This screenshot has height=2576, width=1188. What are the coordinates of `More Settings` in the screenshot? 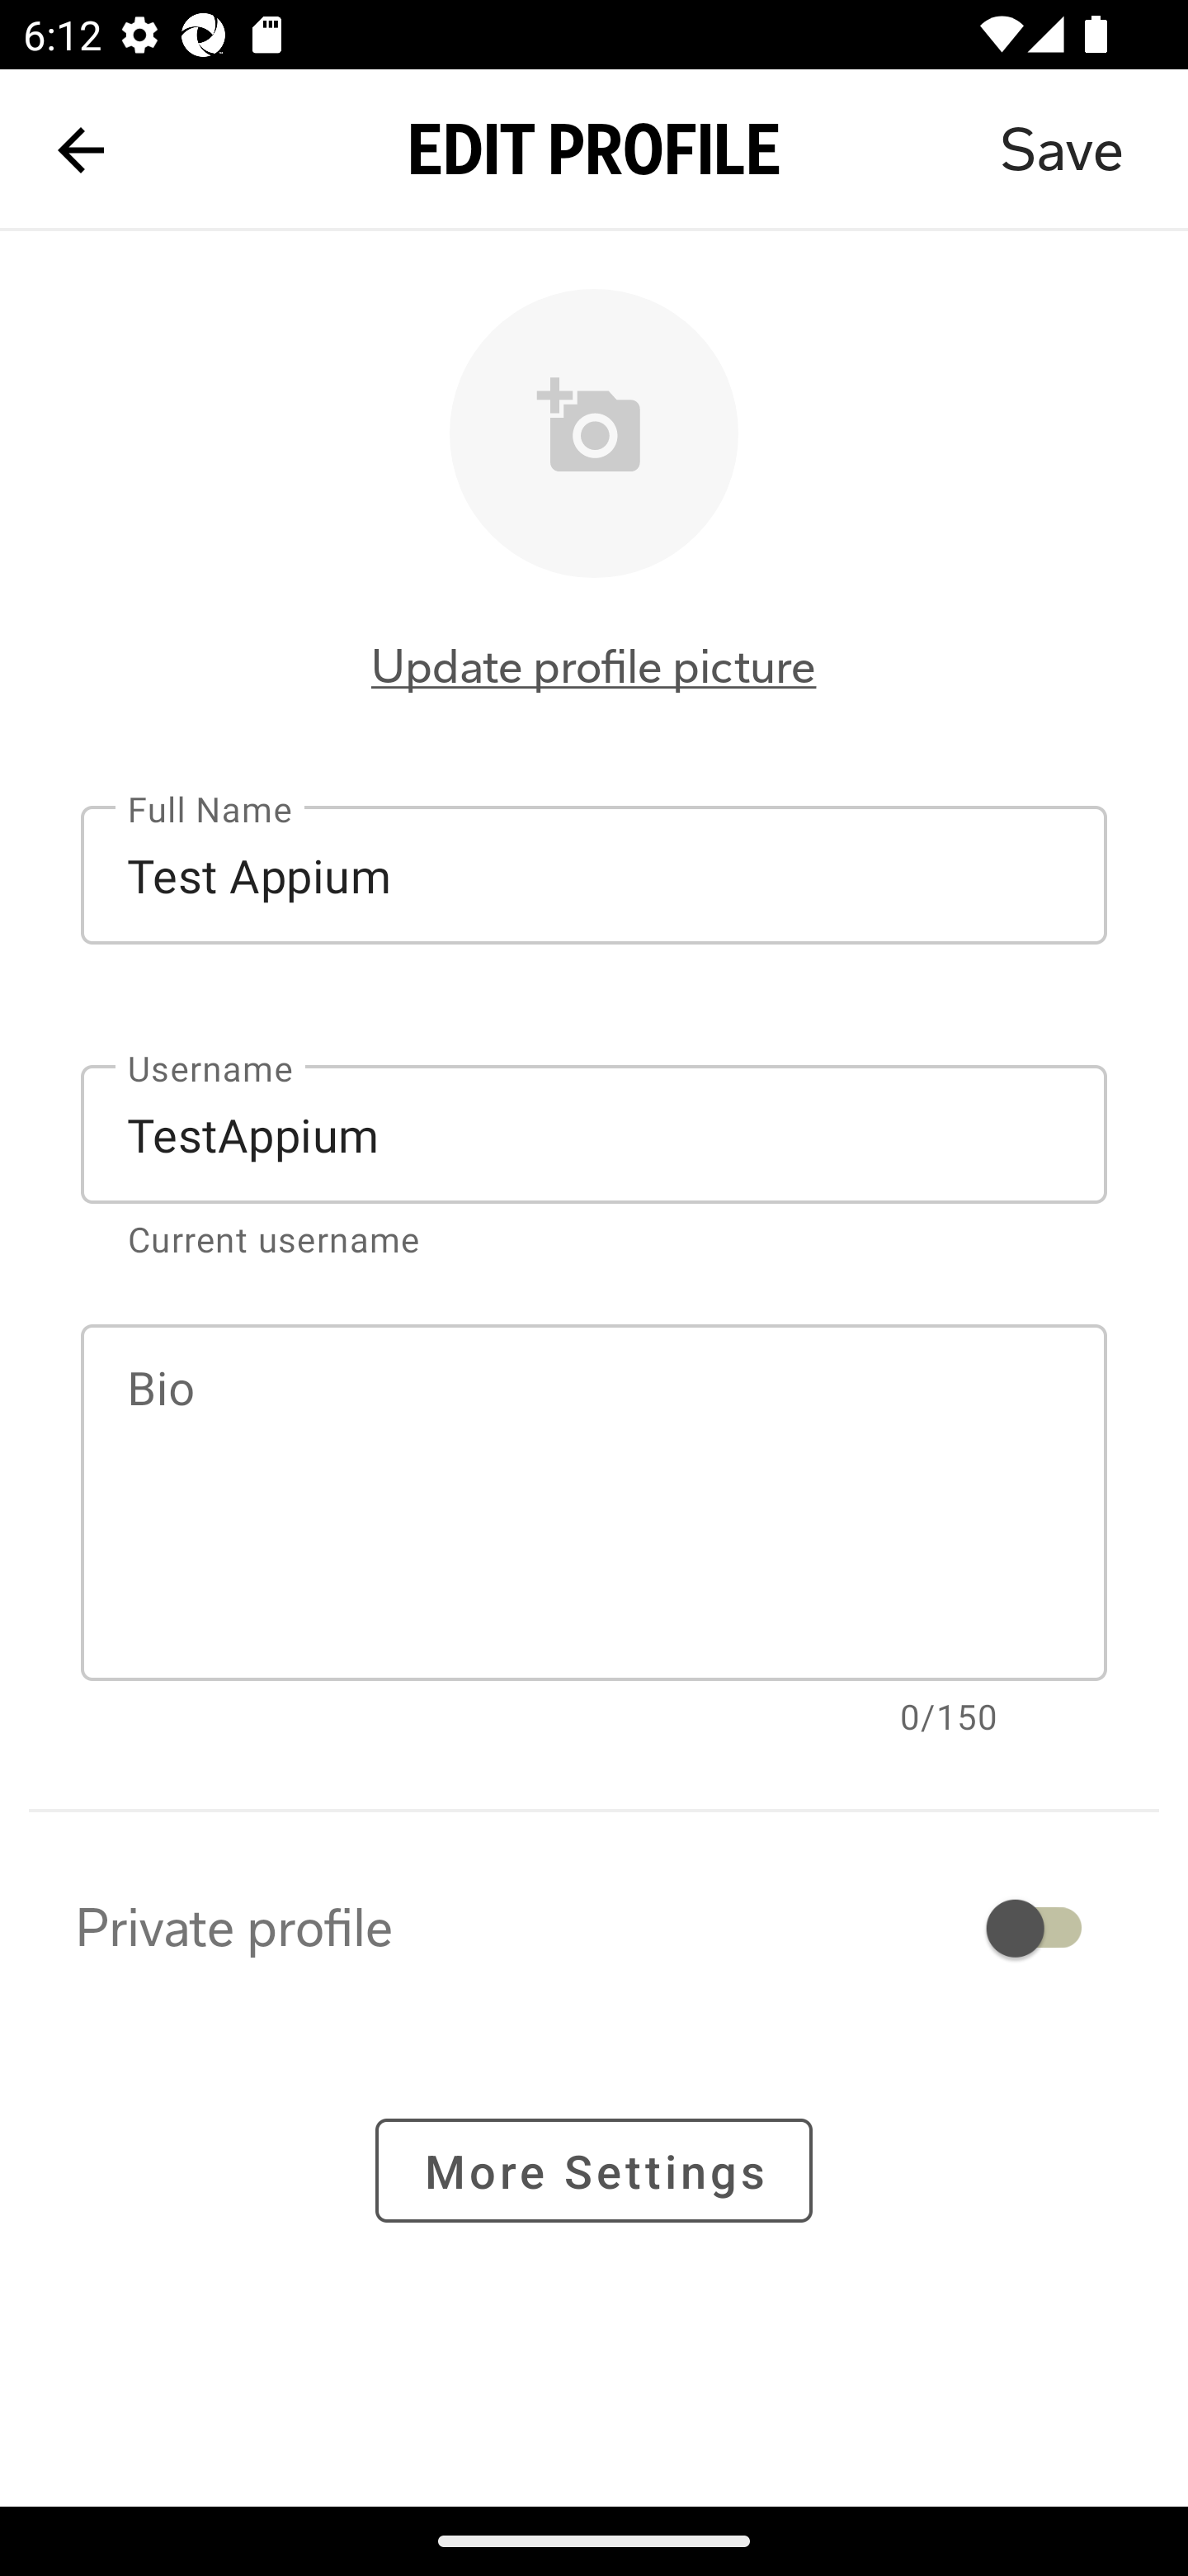 It's located at (594, 2171).